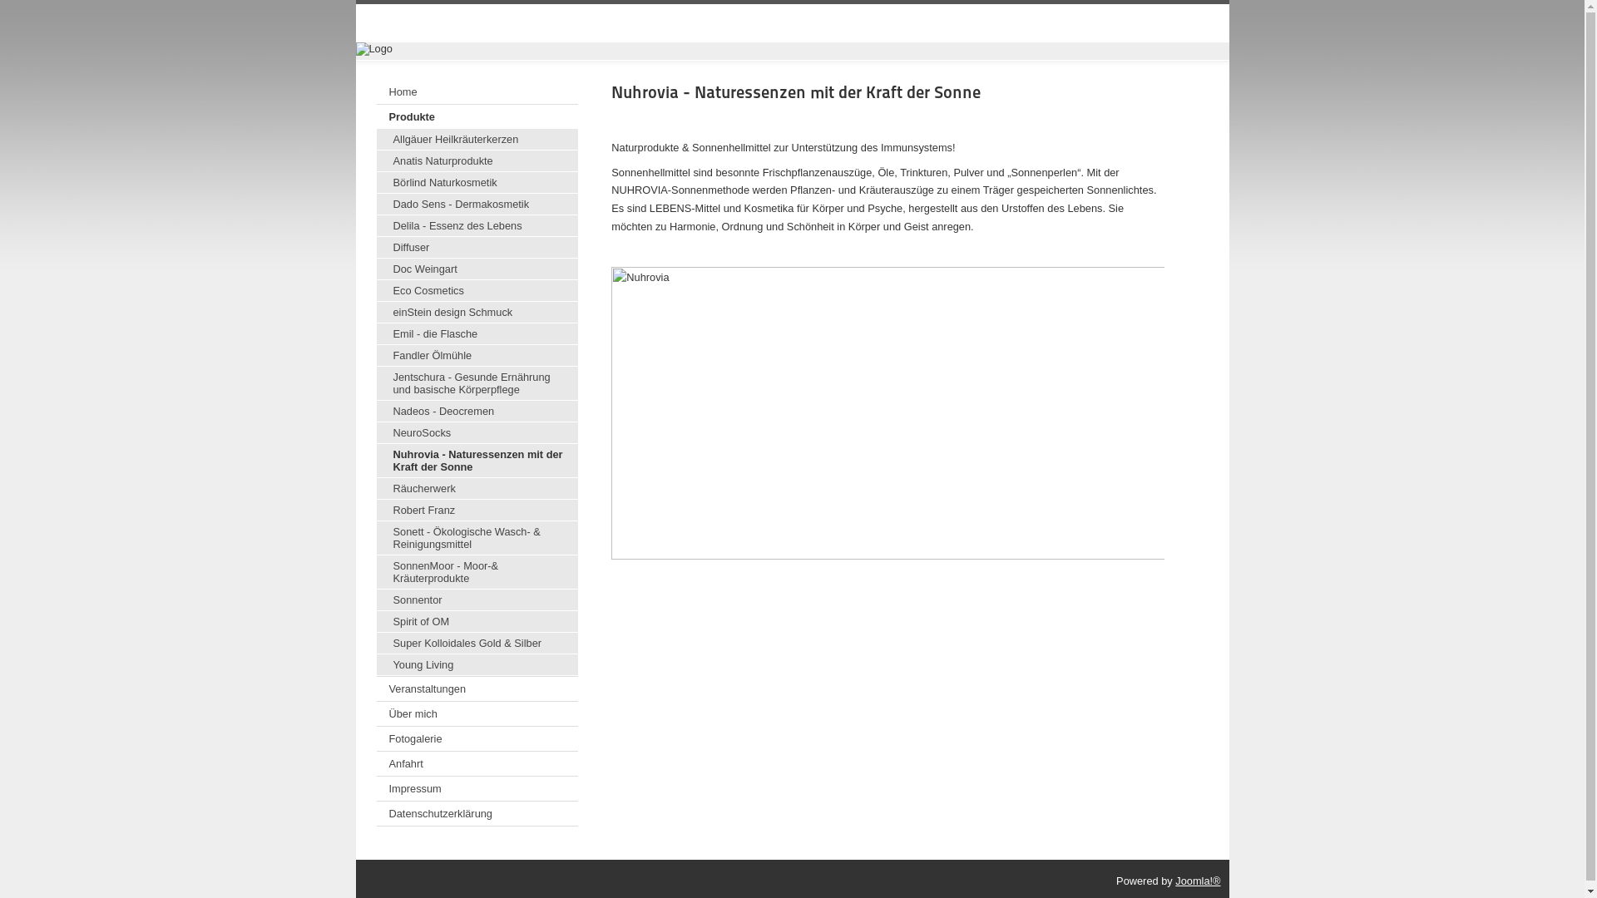 The image size is (1597, 898). What do you see at coordinates (477, 116) in the screenshot?
I see `Produkte` at bounding box center [477, 116].